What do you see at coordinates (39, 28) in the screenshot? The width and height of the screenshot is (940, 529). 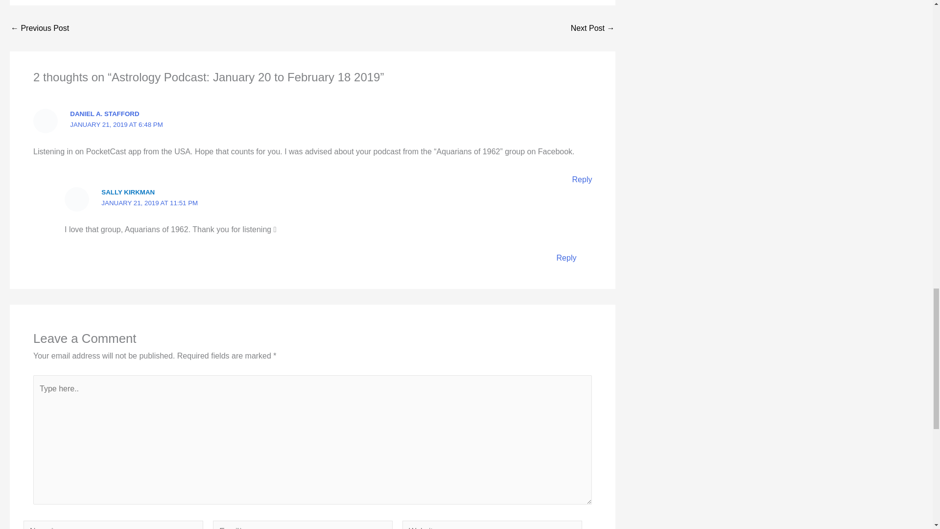 I see `Blood Moon Eclipse` at bounding box center [39, 28].